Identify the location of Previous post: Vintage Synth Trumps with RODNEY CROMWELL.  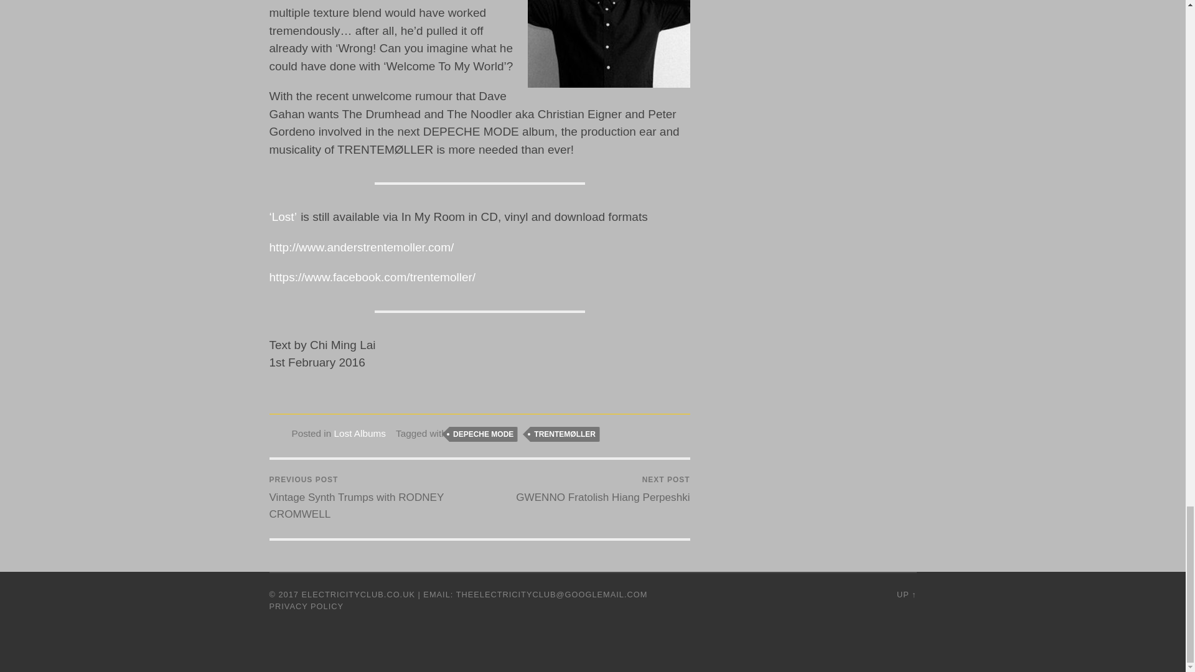
(372, 498).